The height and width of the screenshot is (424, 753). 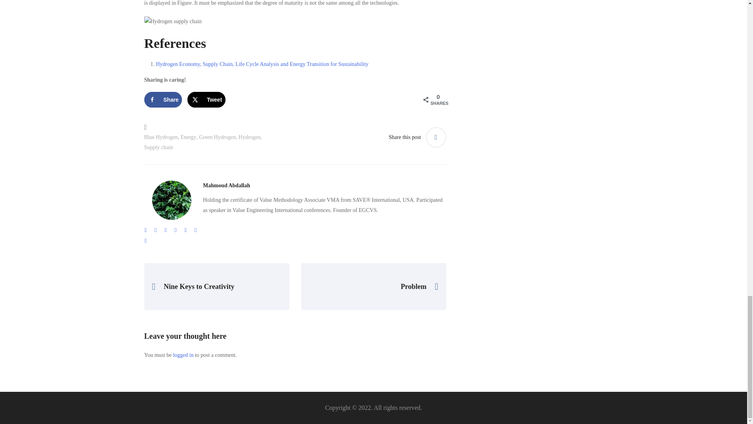 I want to click on Share, so click(x=163, y=100).